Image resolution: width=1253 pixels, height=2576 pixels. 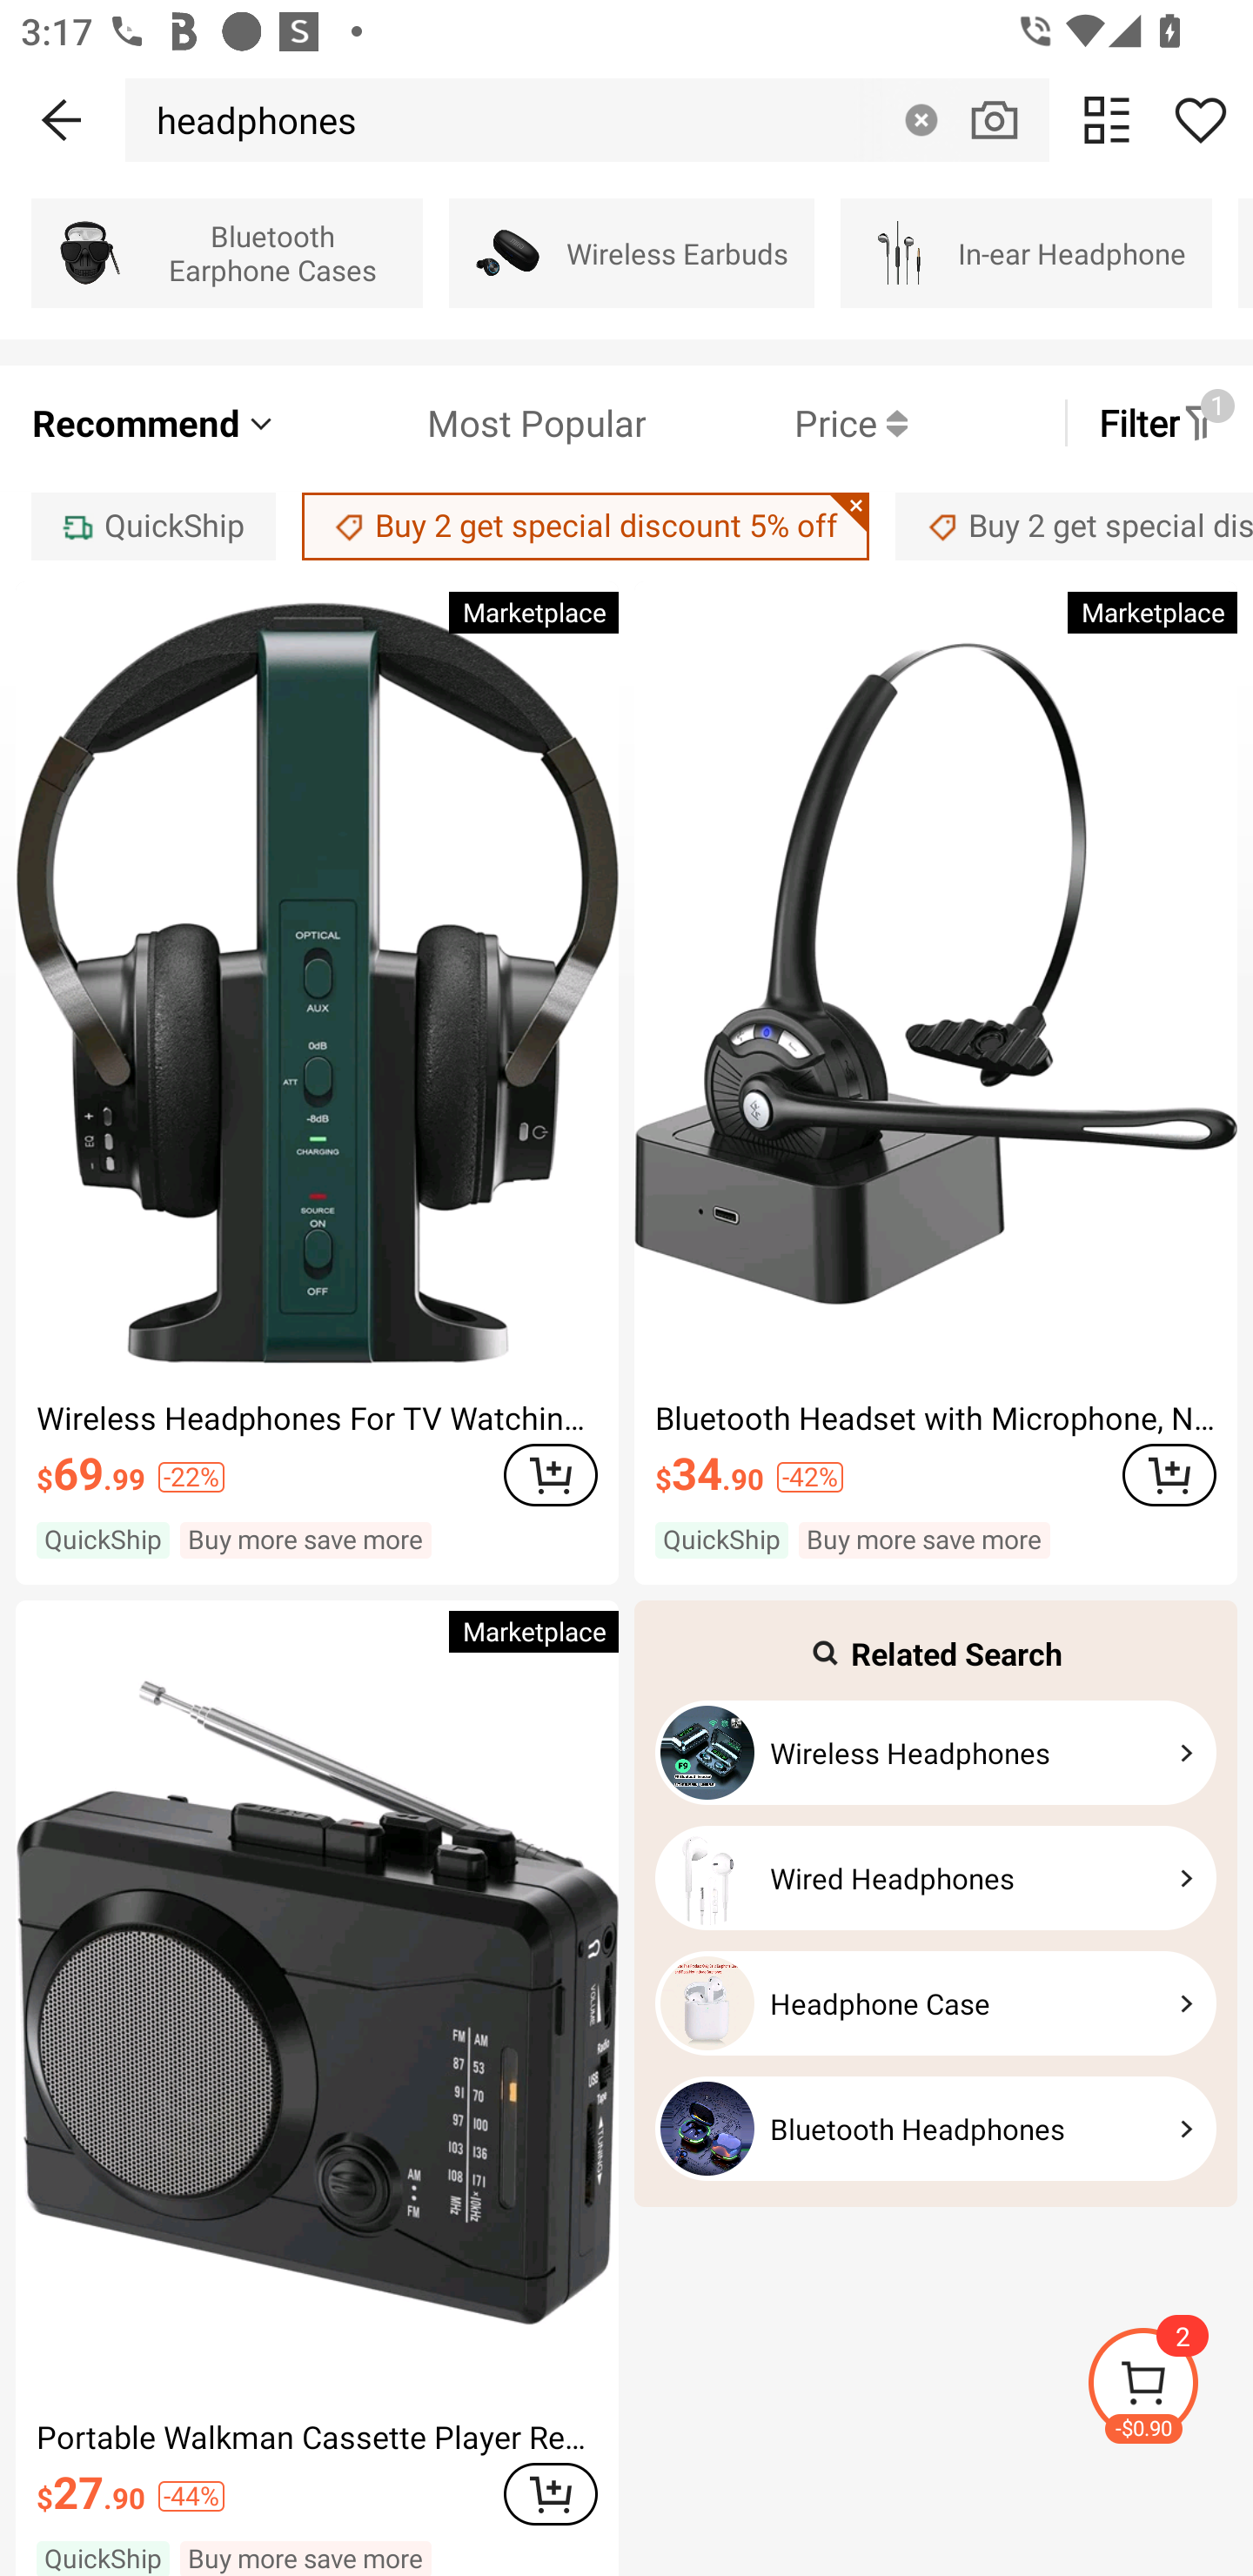 What do you see at coordinates (936, 1878) in the screenshot?
I see `Wired Headphones` at bounding box center [936, 1878].